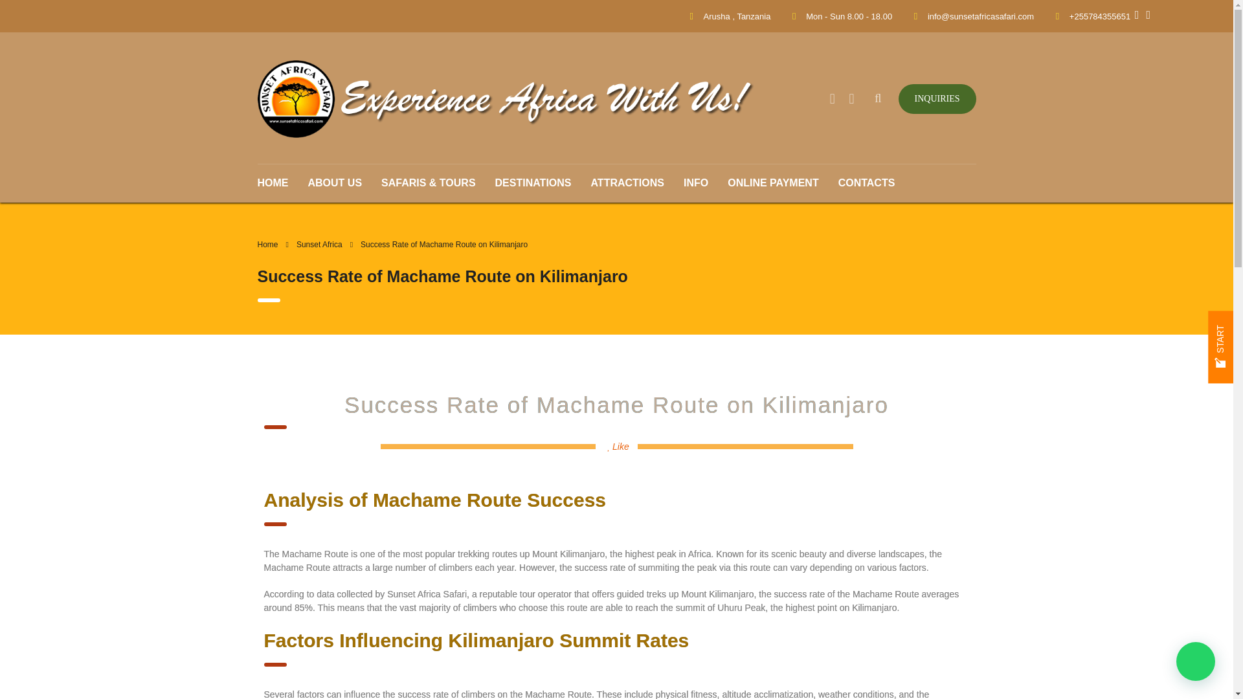  I want to click on INQUIRIES, so click(937, 98).